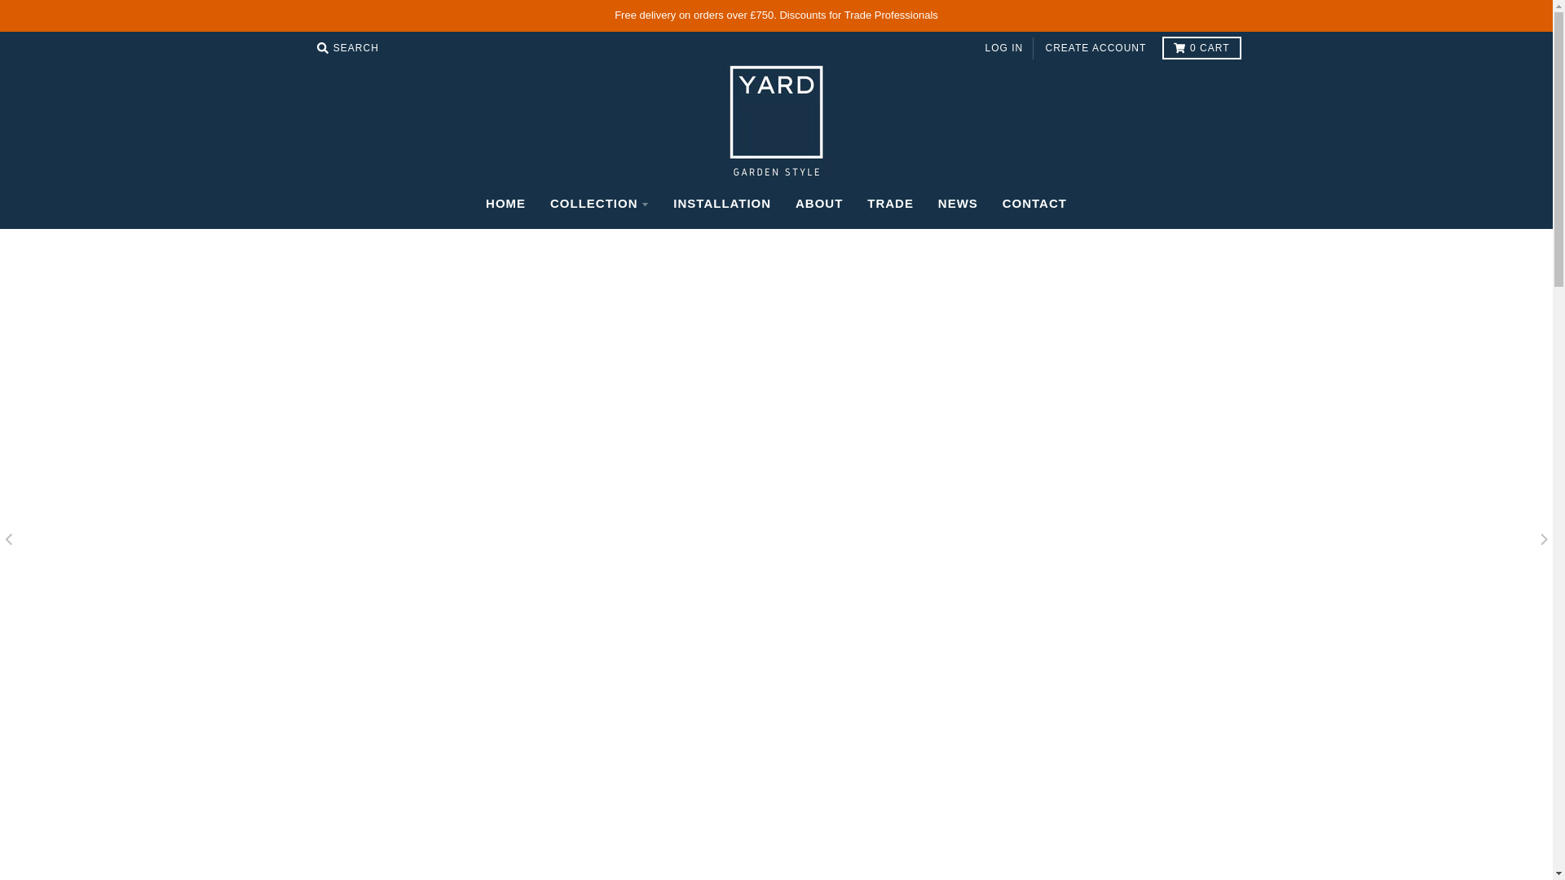 Image resolution: width=1565 pixels, height=880 pixels. What do you see at coordinates (1003, 49) in the screenshot?
I see `LOG IN` at bounding box center [1003, 49].